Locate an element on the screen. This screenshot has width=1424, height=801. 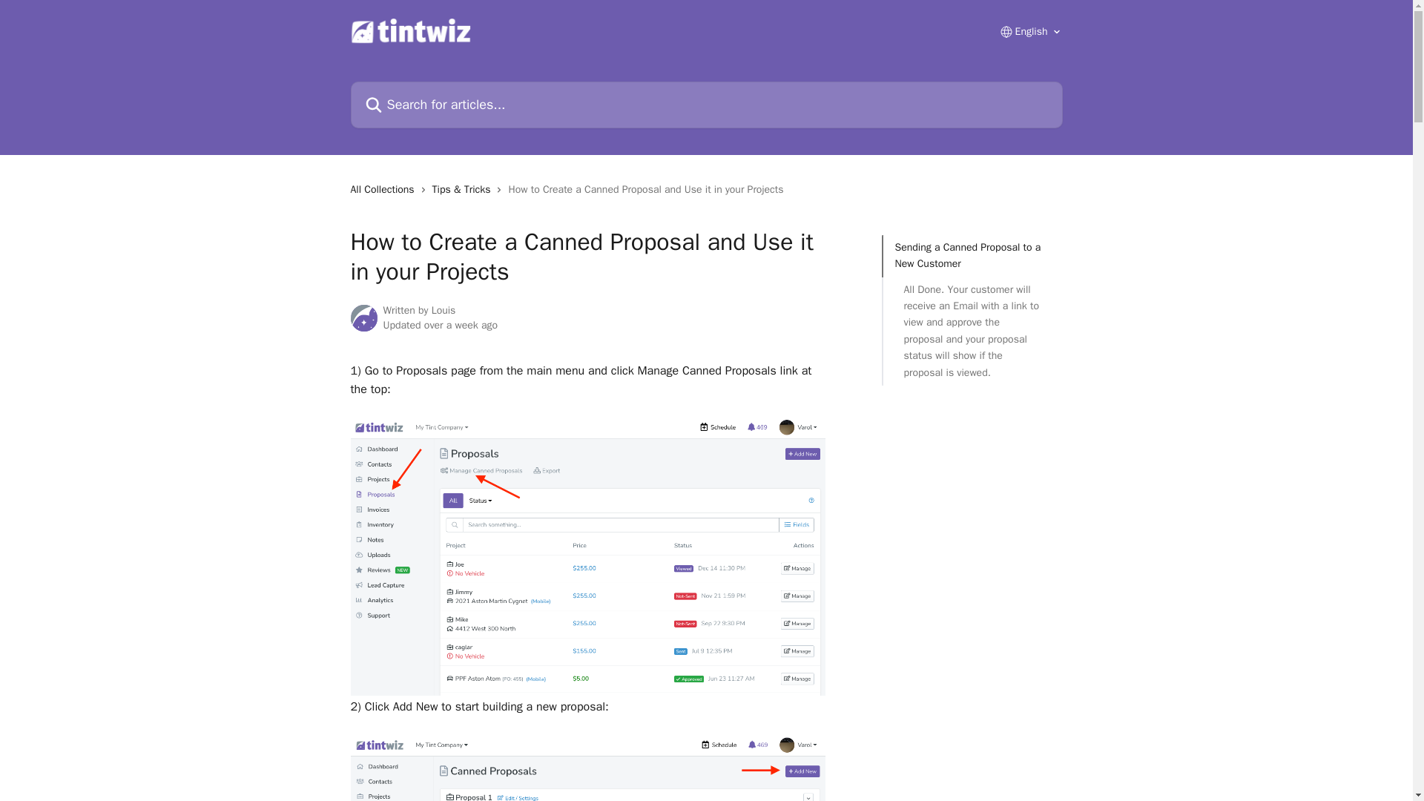
Sending a Canned Proposal to a New Customer is located at coordinates (972, 256).